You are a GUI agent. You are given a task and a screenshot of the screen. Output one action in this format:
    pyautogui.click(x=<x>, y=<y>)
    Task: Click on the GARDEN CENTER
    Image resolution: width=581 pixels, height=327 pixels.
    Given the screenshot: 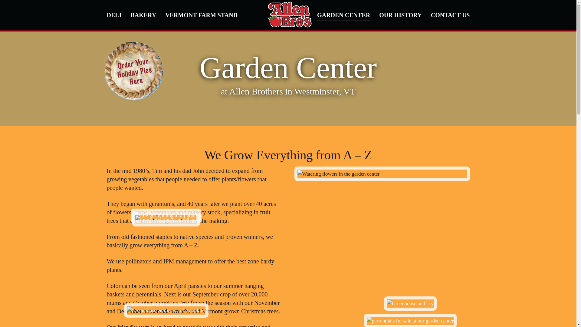 What is the action you would take?
    pyautogui.click(x=344, y=15)
    